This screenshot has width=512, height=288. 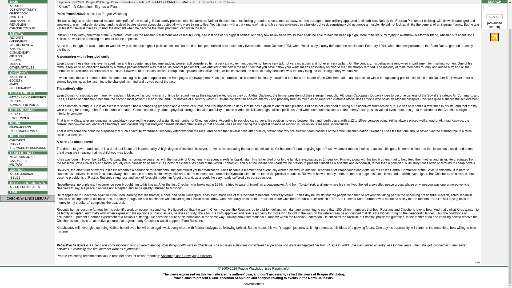 What do you see at coordinates (494, 17) in the screenshot?
I see `SEARCH` at bounding box center [494, 17].